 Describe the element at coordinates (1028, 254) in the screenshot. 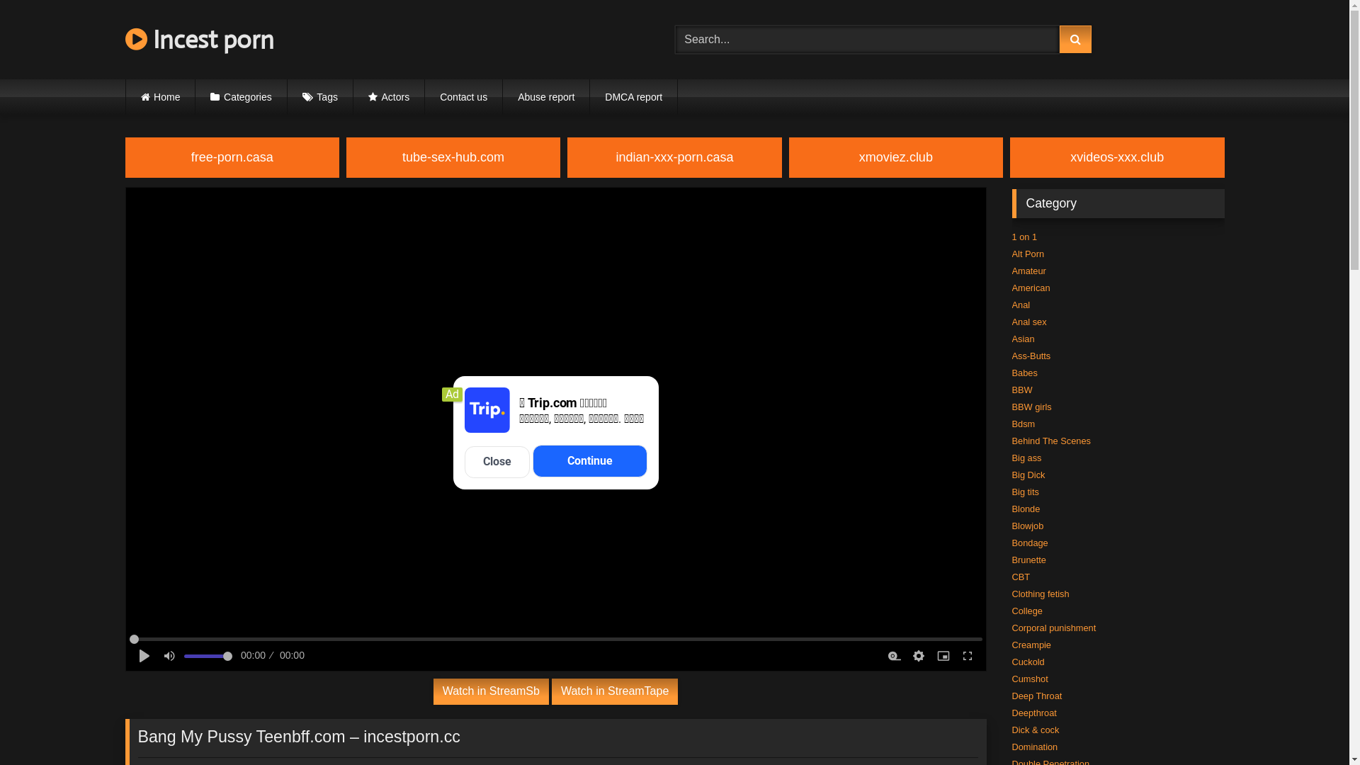

I see `Alt Porn` at that location.